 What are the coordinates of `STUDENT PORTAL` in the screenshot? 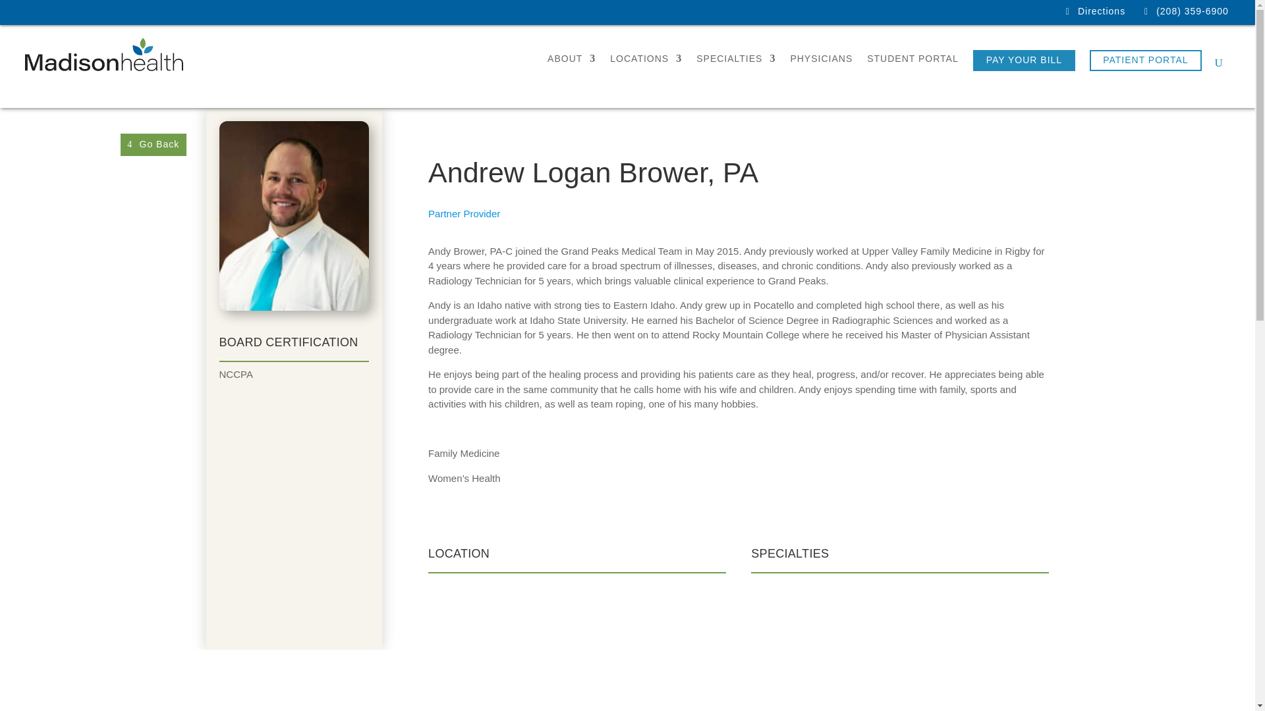 It's located at (912, 66).